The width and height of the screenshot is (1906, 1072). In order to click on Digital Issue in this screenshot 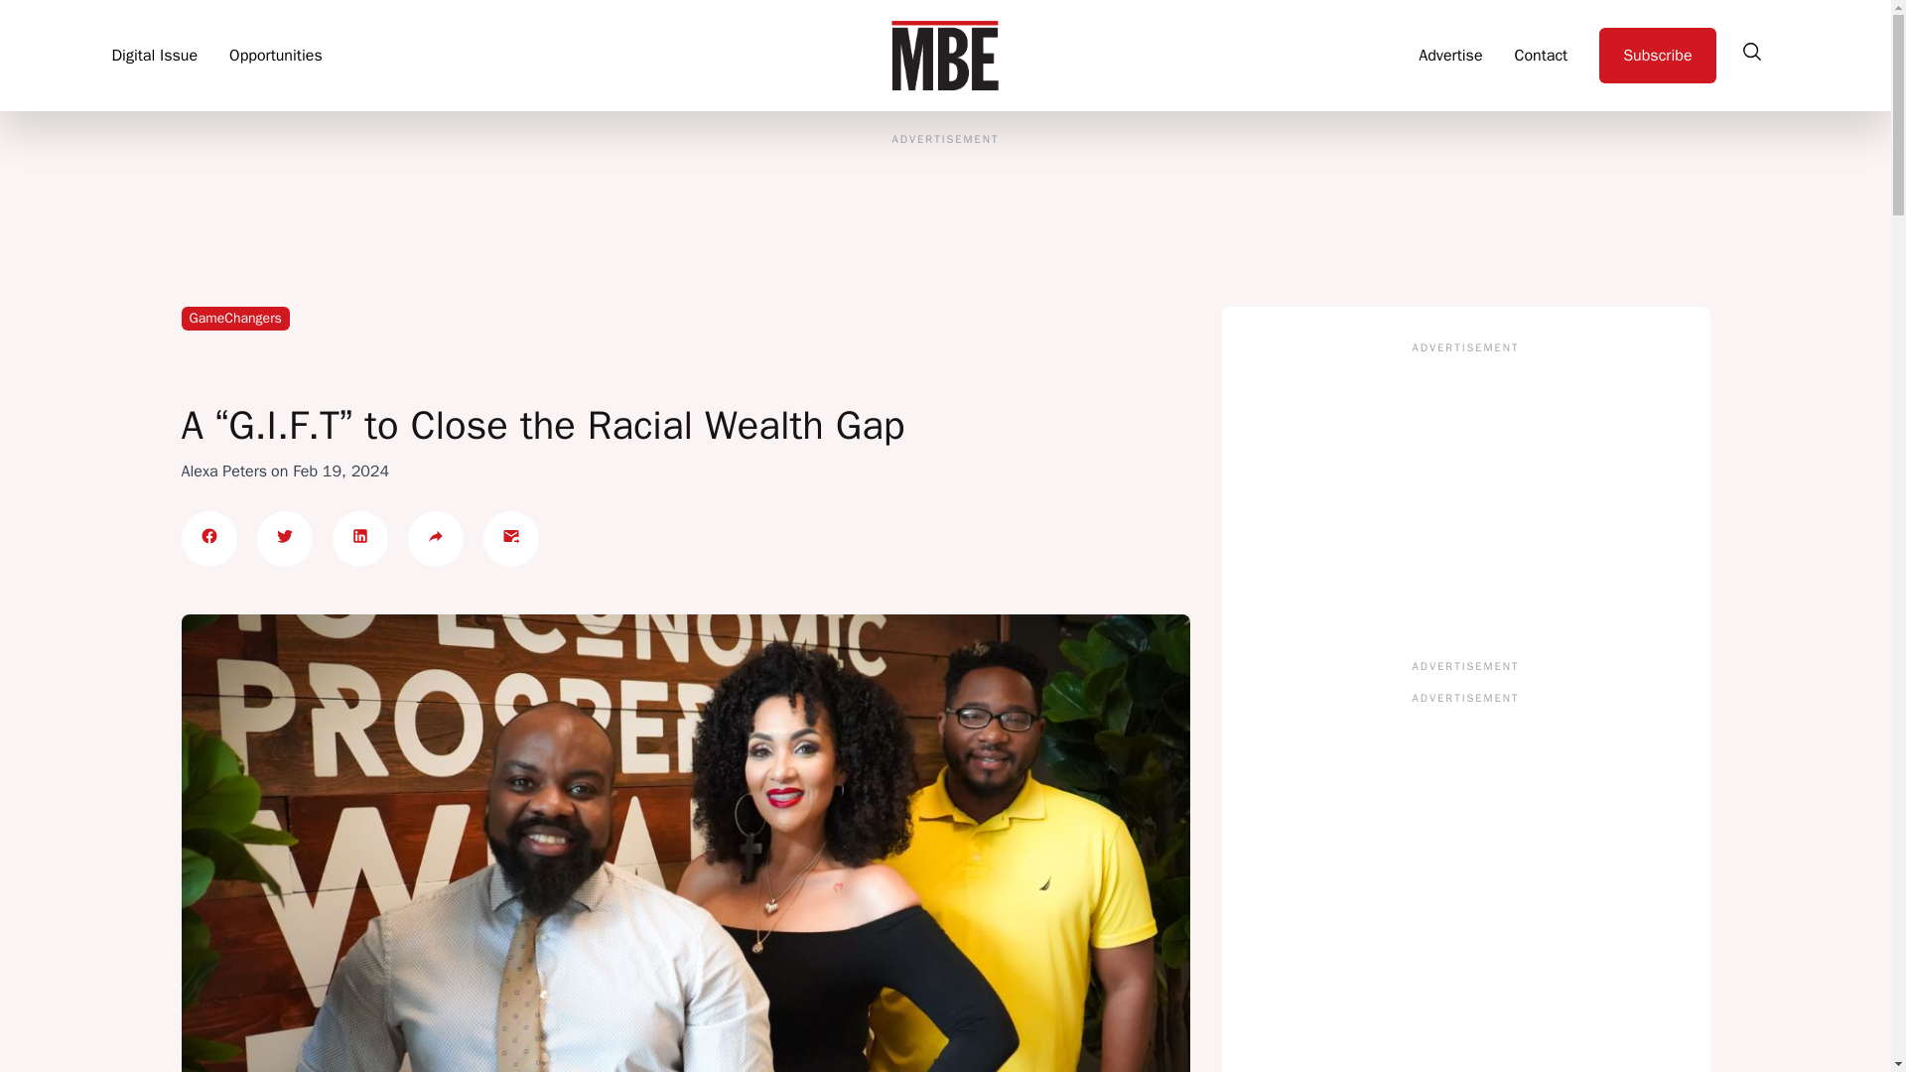, I will do `click(154, 56)`.